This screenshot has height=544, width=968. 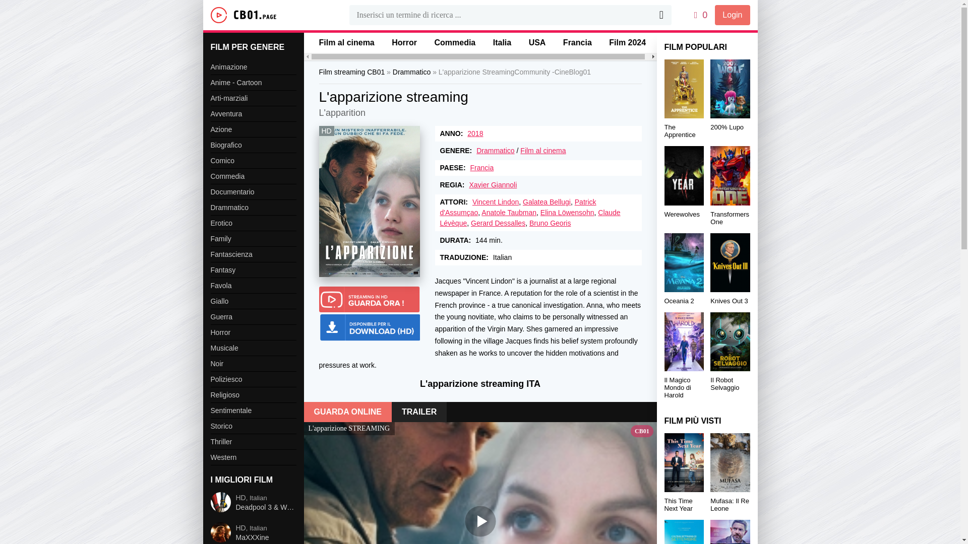 What do you see at coordinates (498, 223) in the screenshot?
I see `Gerard Dessalles` at bounding box center [498, 223].